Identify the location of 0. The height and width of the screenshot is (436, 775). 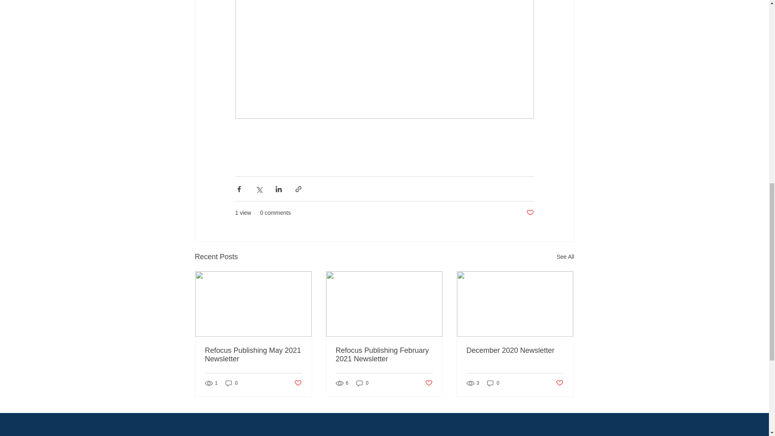
(362, 383).